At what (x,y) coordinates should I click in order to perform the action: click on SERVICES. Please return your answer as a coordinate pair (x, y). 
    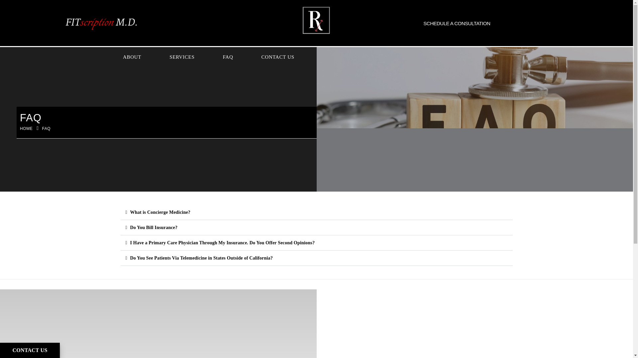
    Looking at the image, I should click on (181, 57).